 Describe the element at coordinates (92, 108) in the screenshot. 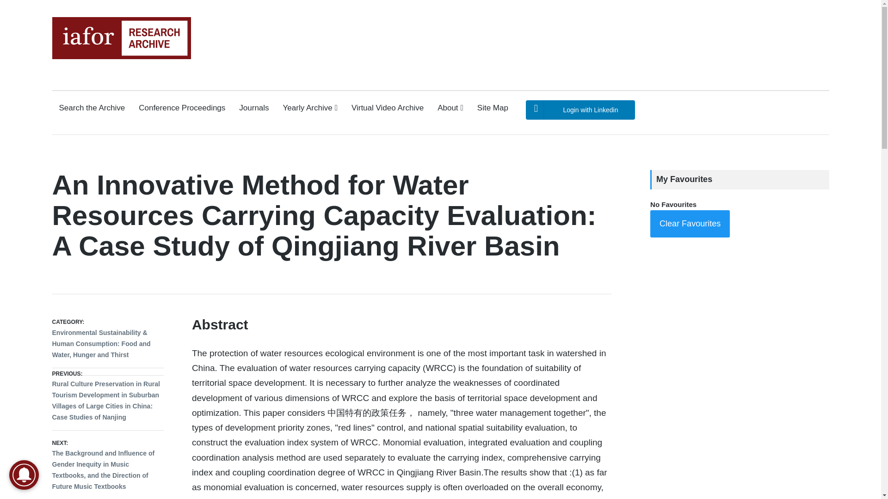

I see `Search the Archive` at that location.